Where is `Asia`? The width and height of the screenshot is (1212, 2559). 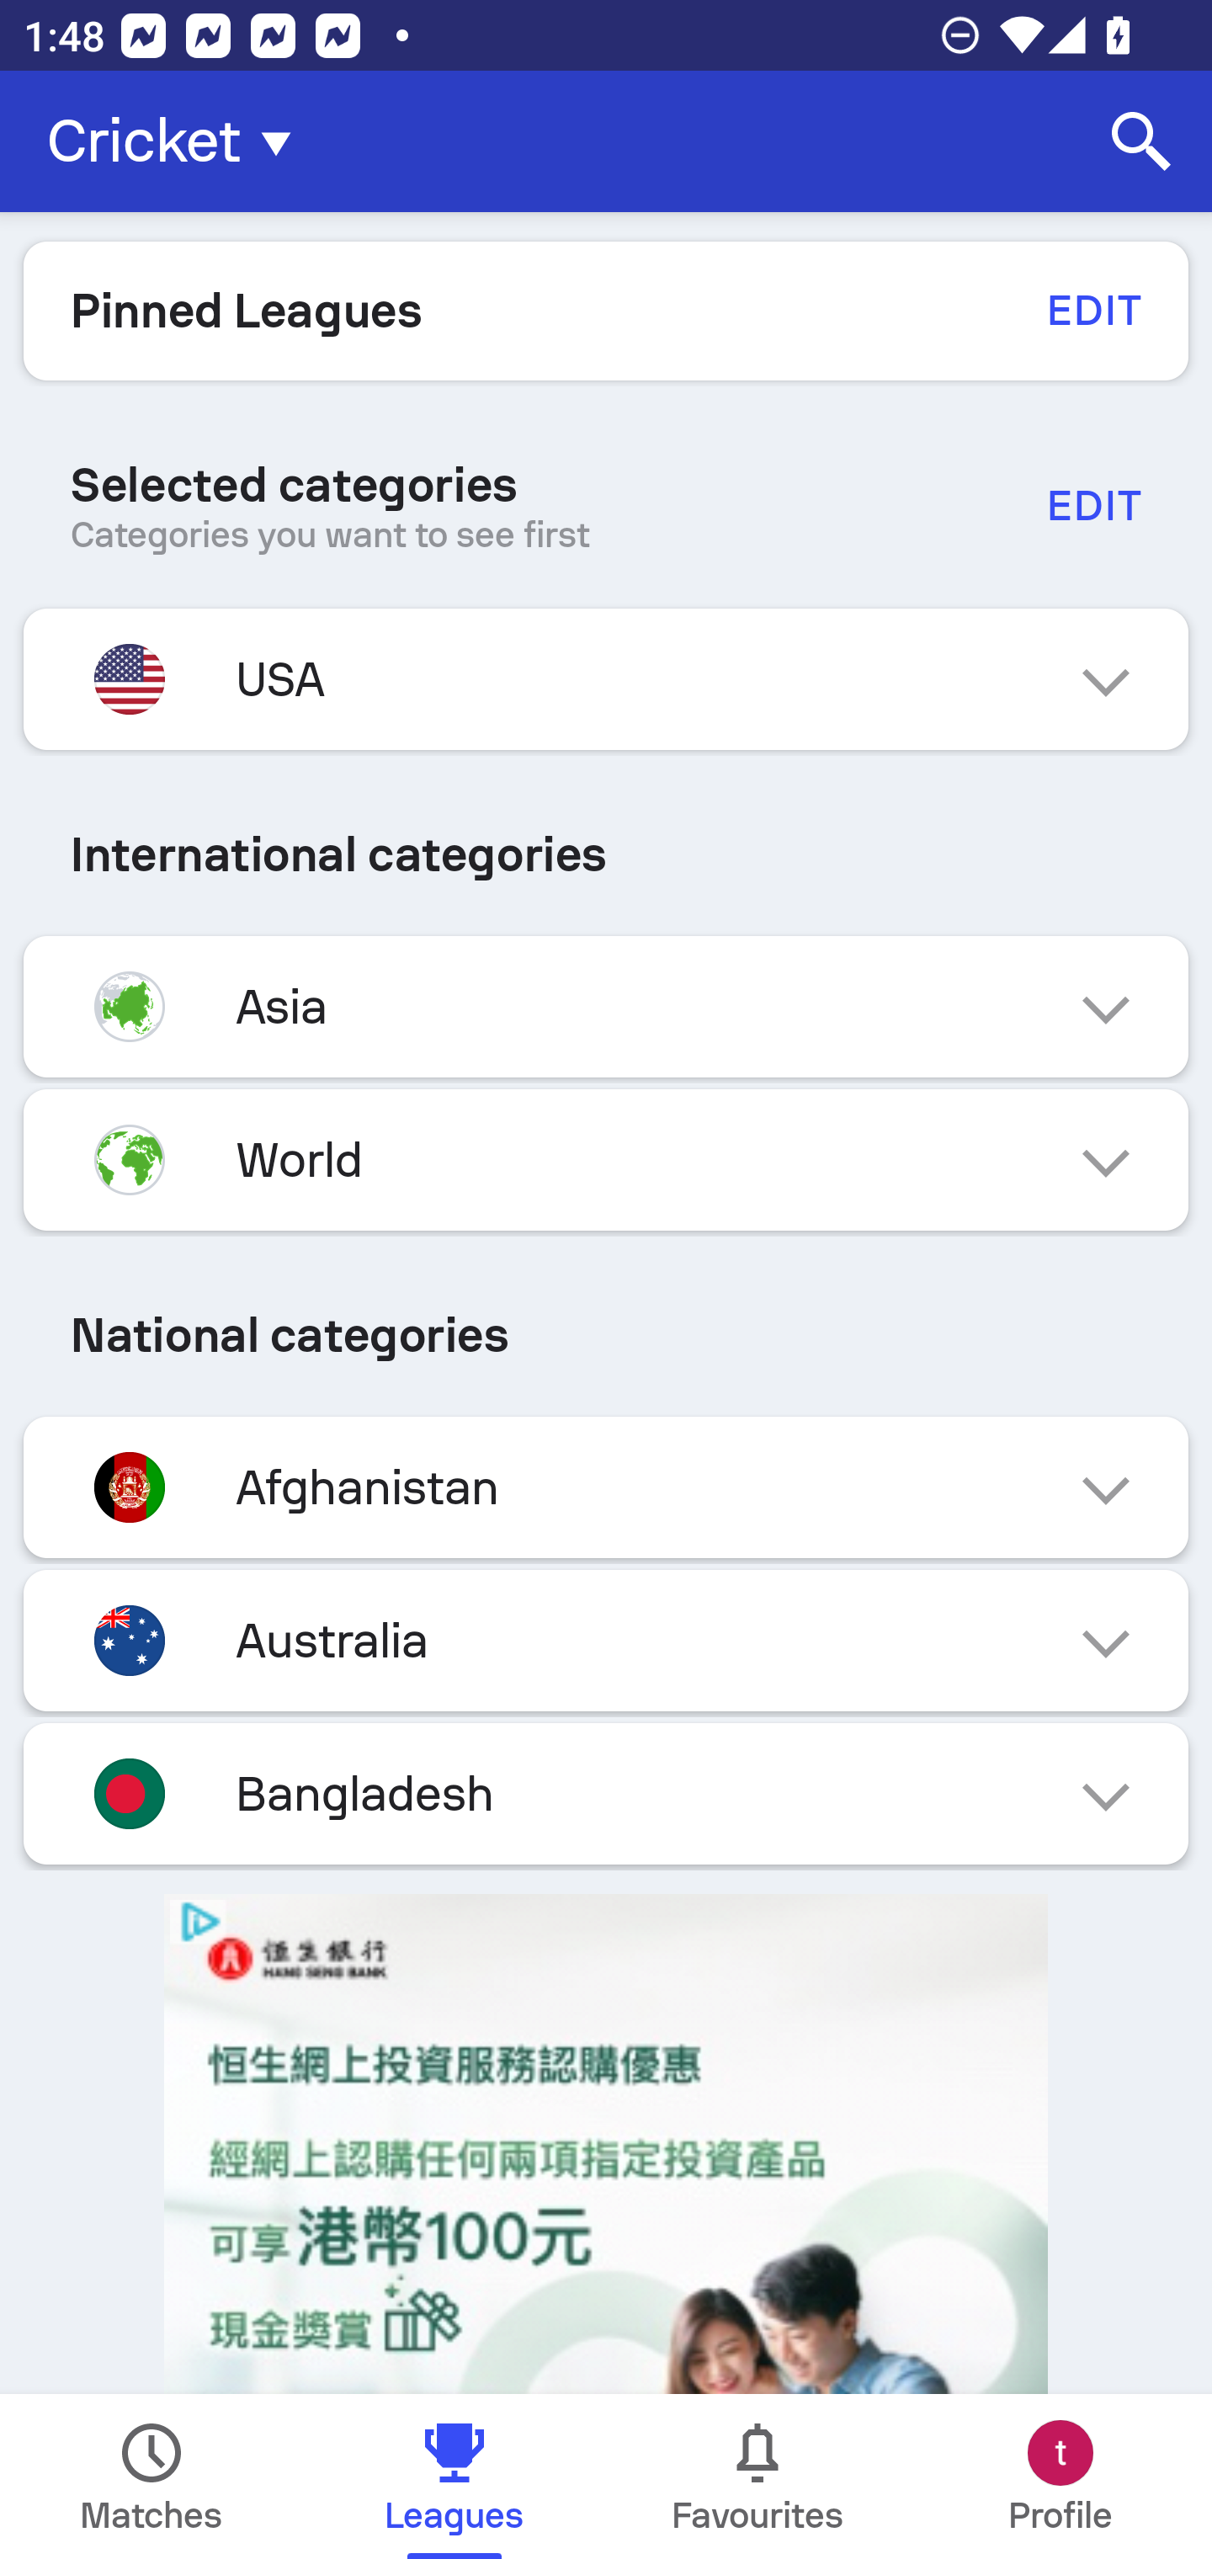
Asia is located at coordinates (606, 1007).